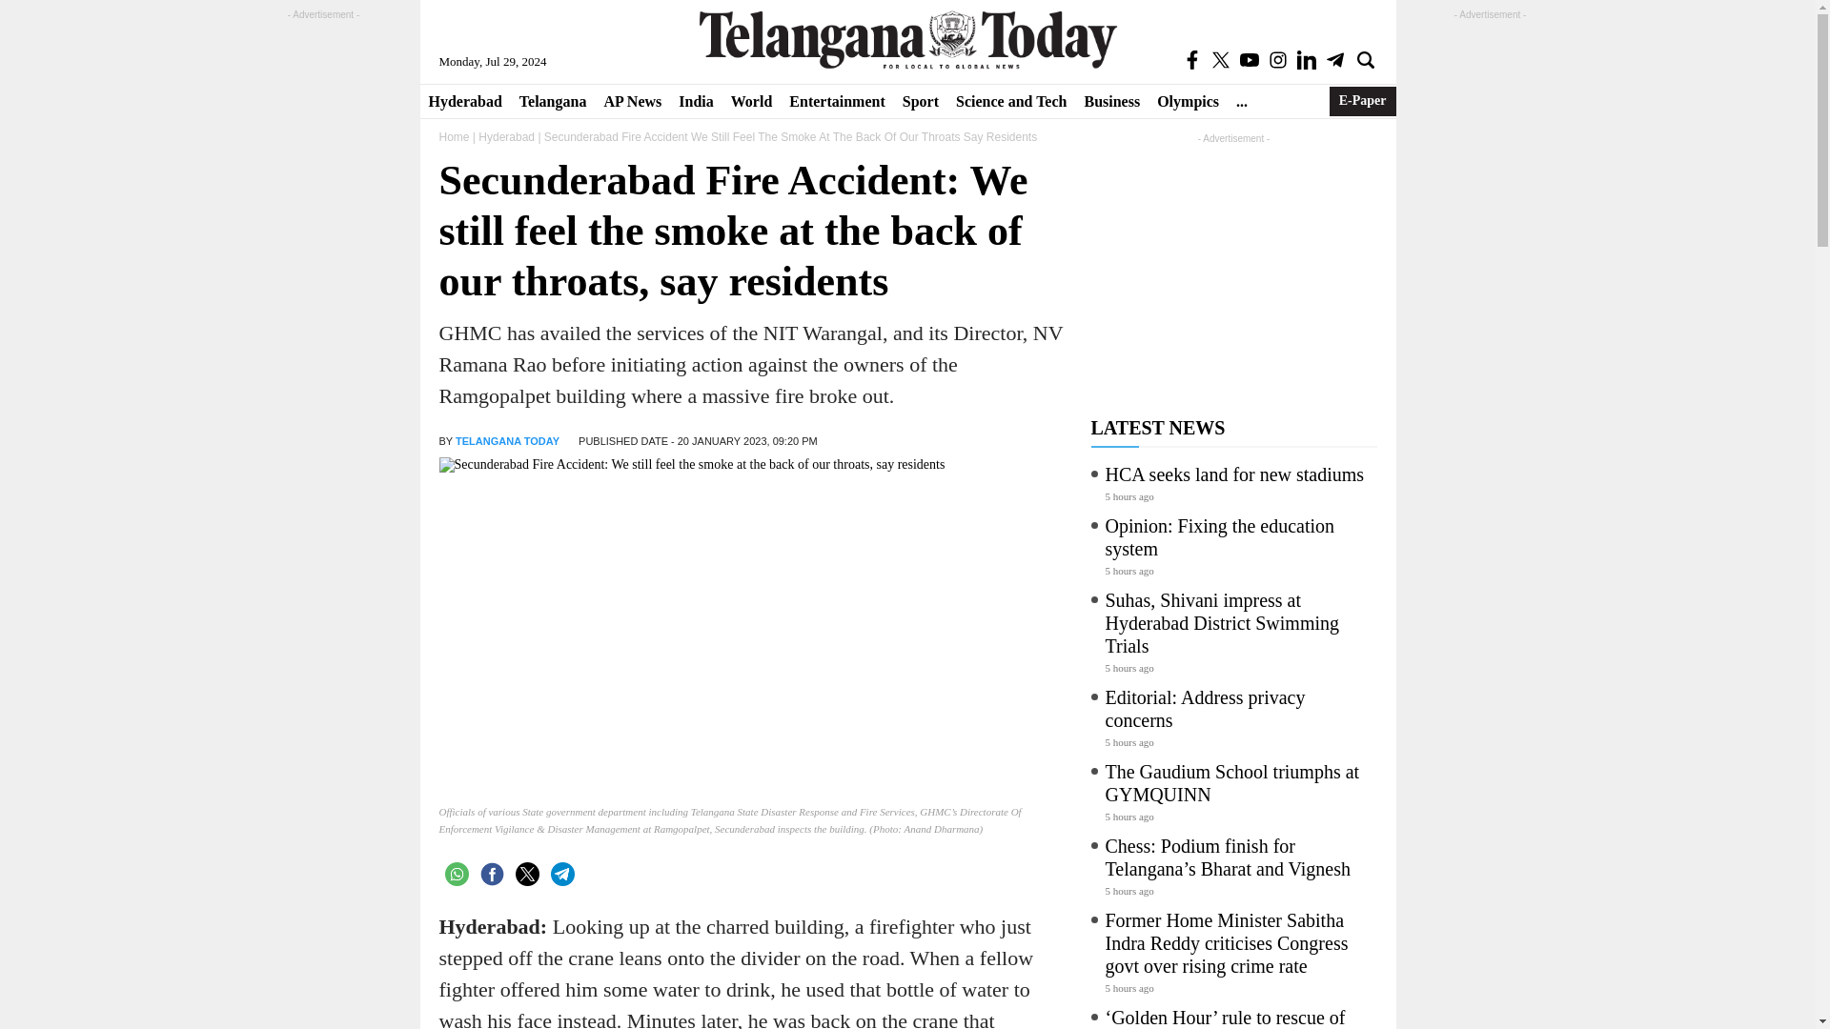  What do you see at coordinates (921, 101) in the screenshot?
I see `Sport` at bounding box center [921, 101].